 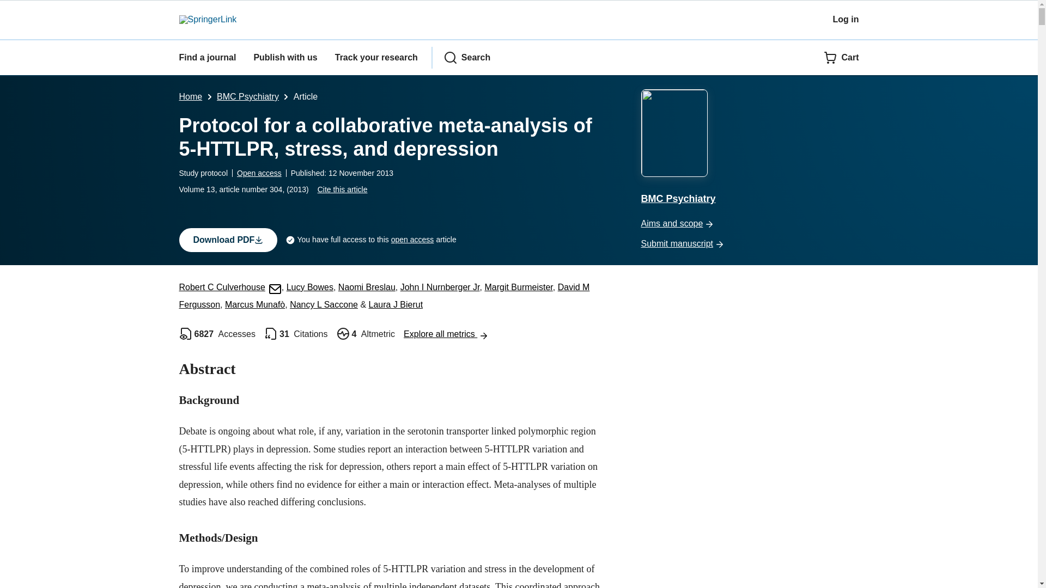 What do you see at coordinates (343, 189) in the screenshot?
I see `Cite this article` at bounding box center [343, 189].